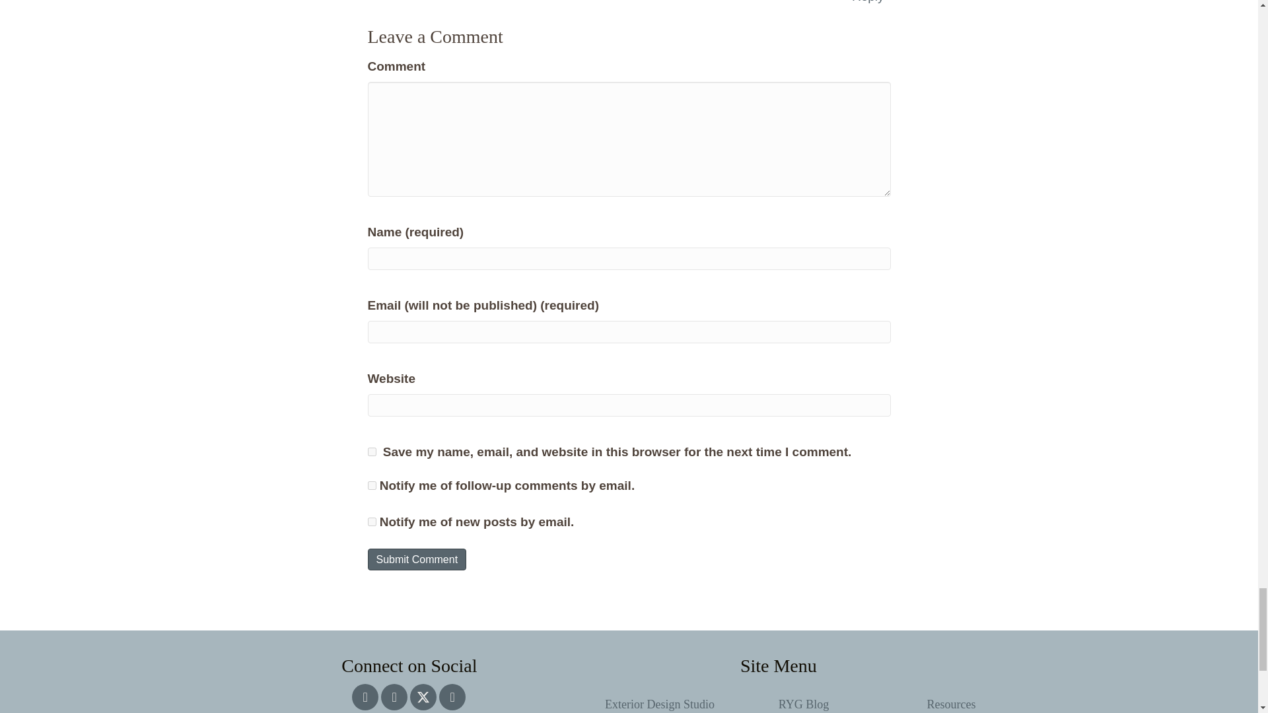 Image resolution: width=1268 pixels, height=713 pixels. Describe the element at coordinates (371, 522) in the screenshot. I see `subscribe` at that location.